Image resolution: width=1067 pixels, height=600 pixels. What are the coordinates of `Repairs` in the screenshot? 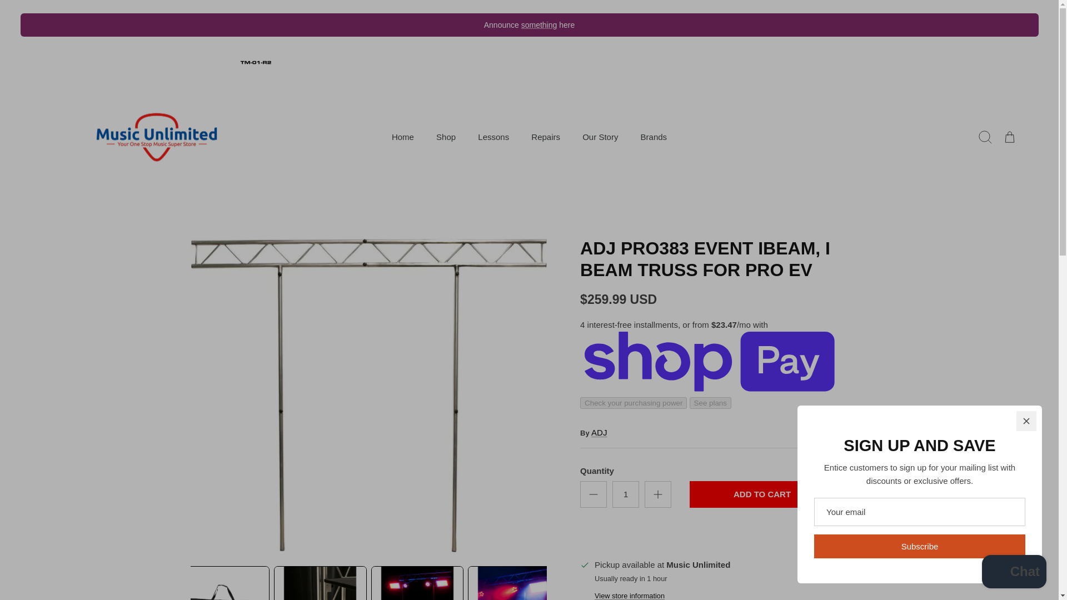 It's located at (546, 137).